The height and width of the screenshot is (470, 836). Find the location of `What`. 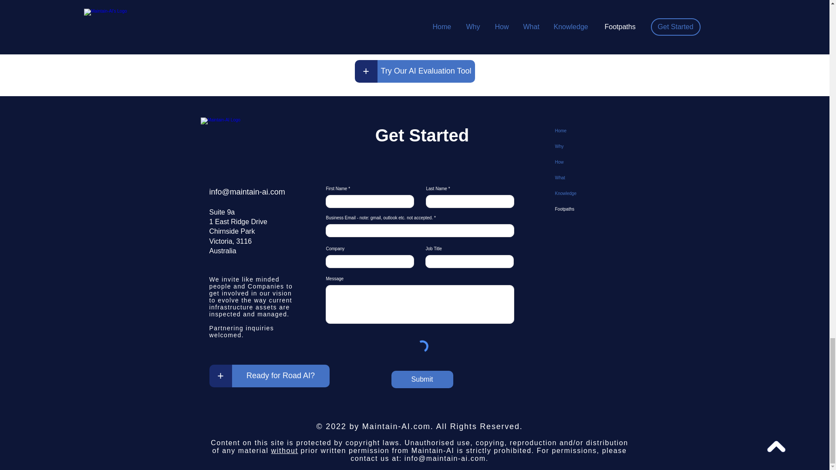

What is located at coordinates (585, 178).